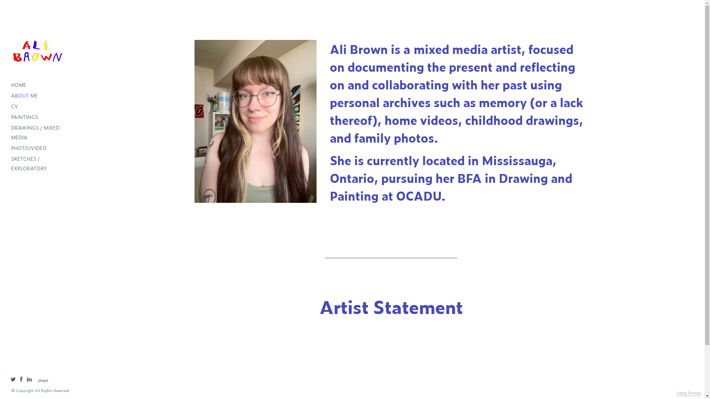 Image resolution: width=710 pixels, height=399 pixels. What do you see at coordinates (37, 163) in the screenshot?
I see `SKETCHES / EXPLORATORY` at bounding box center [37, 163].